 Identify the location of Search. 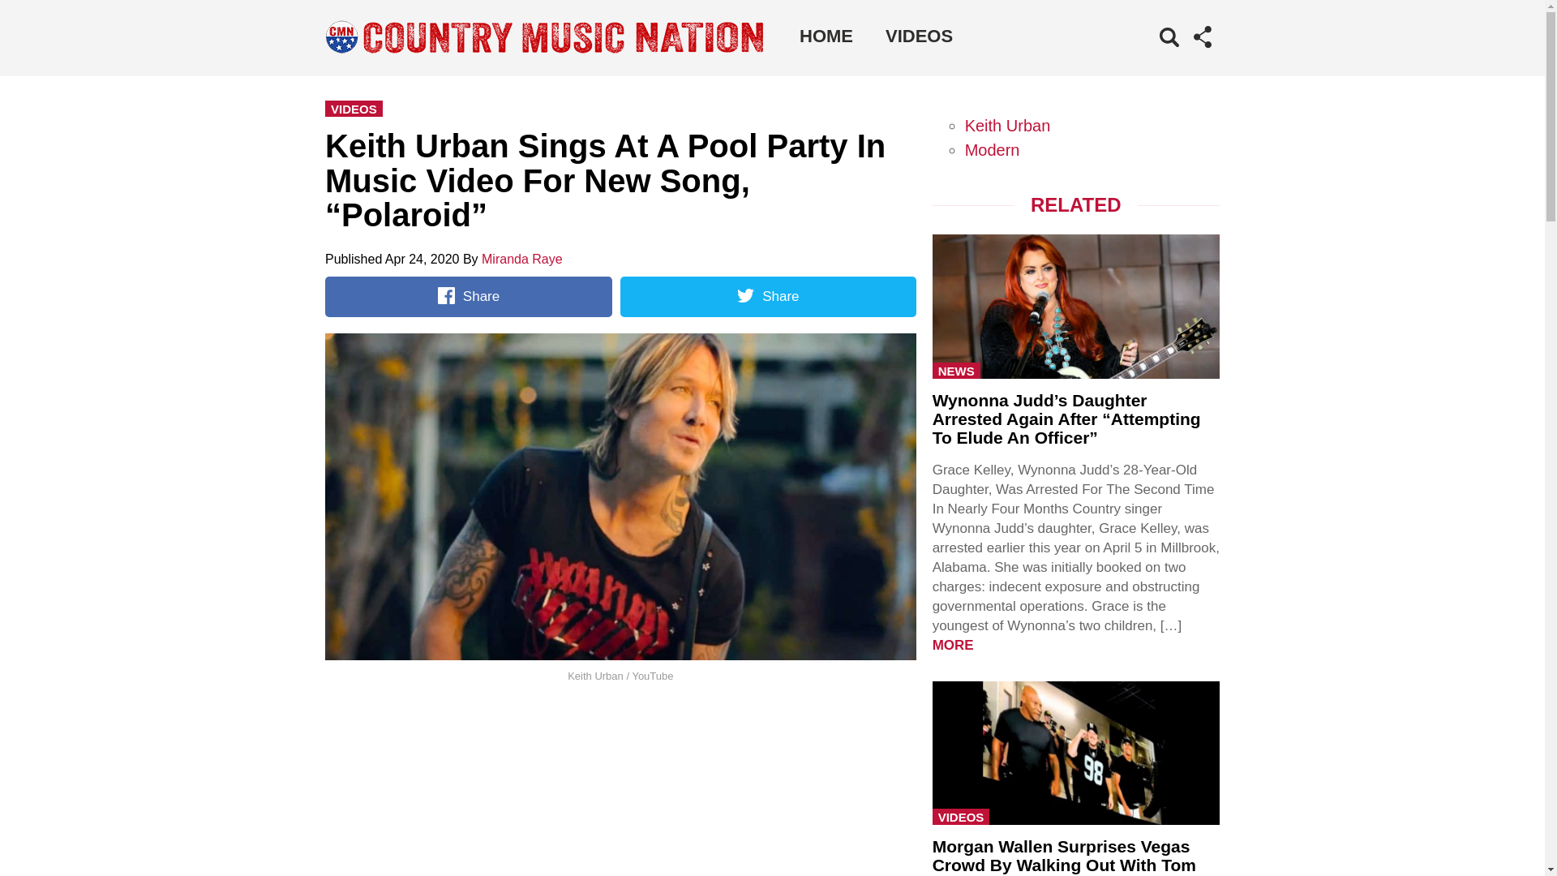
(1145, 62).